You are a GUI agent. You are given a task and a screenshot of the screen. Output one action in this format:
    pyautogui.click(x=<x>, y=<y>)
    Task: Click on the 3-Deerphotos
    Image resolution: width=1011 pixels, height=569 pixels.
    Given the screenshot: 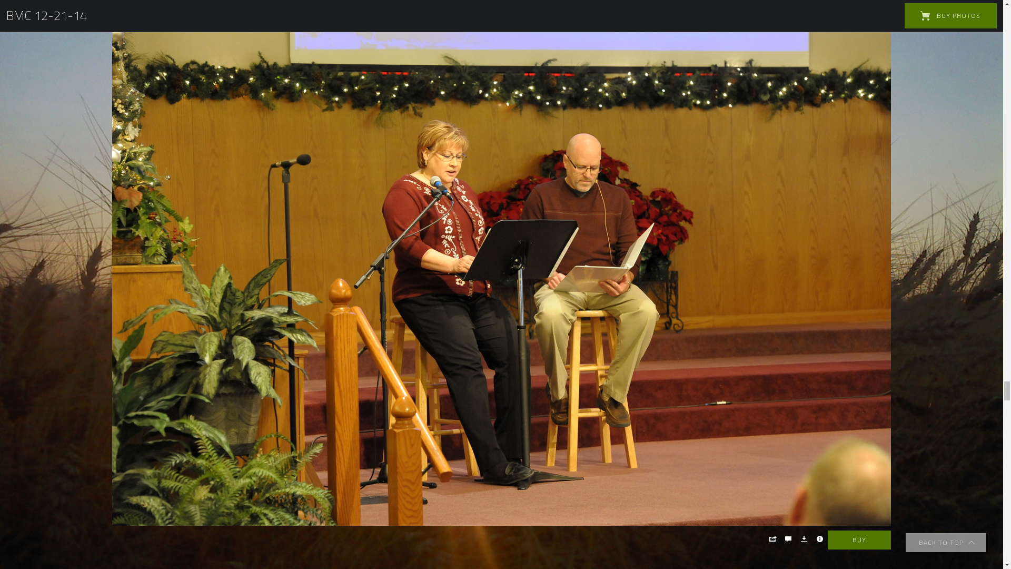 What is the action you would take?
    pyautogui.click(x=501, y=83)
    